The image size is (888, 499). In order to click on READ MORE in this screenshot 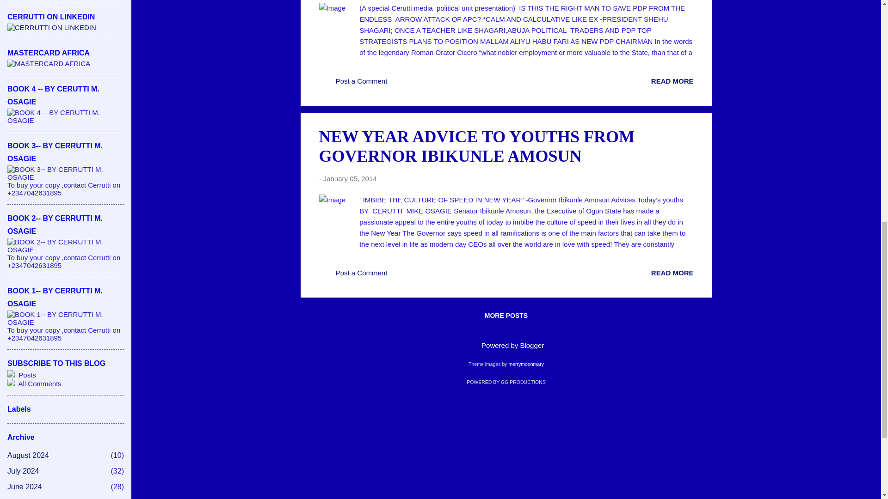, I will do `click(672, 273)`.